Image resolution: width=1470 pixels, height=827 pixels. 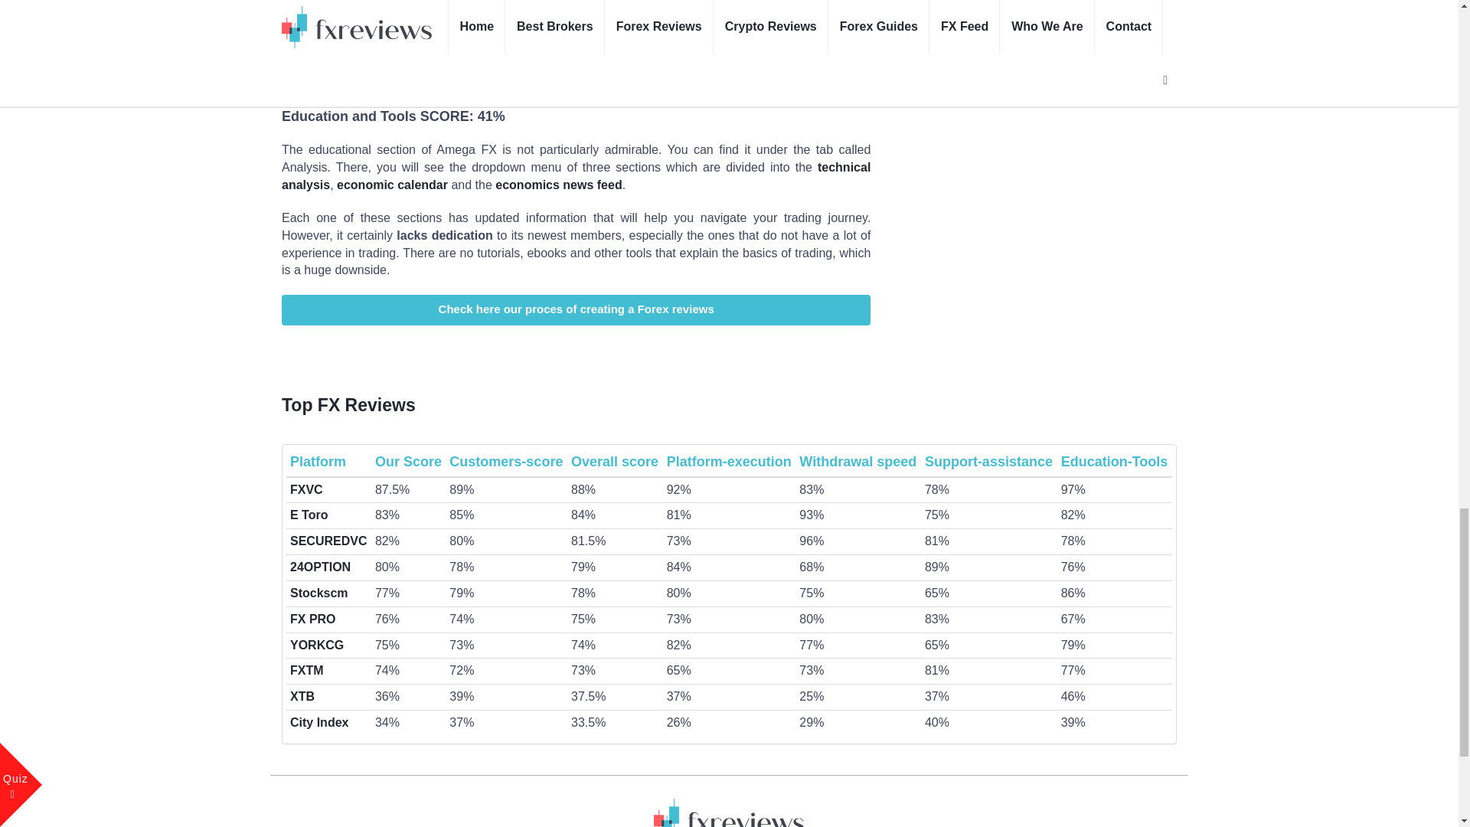 What do you see at coordinates (615, 14) in the screenshot?
I see `contact their customer support` at bounding box center [615, 14].